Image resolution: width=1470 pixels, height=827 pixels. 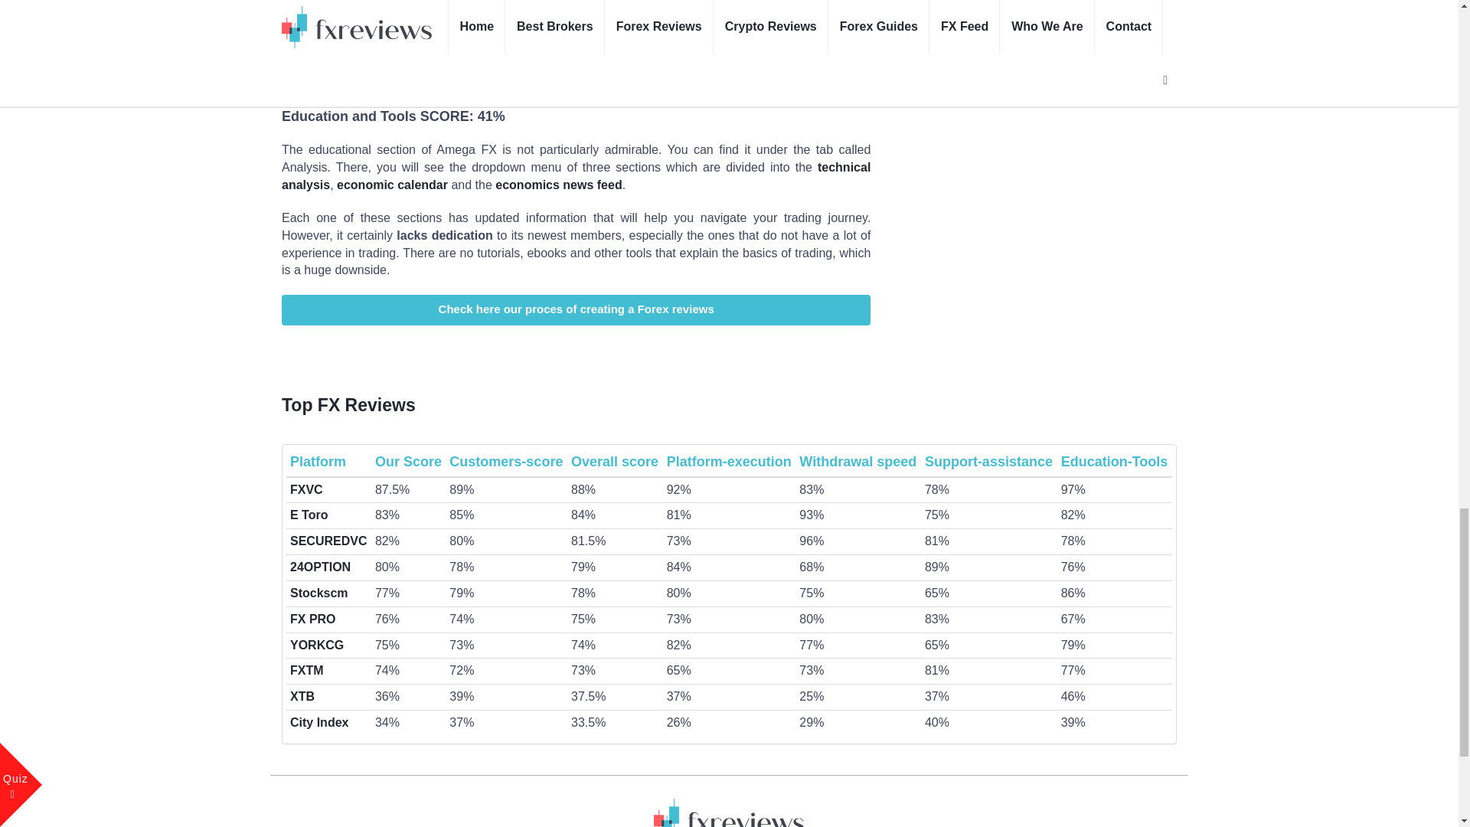 What do you see at coordinates (615, 14) in the screenshot?
I see `contact their customer support` at bounding box center [615, 14].